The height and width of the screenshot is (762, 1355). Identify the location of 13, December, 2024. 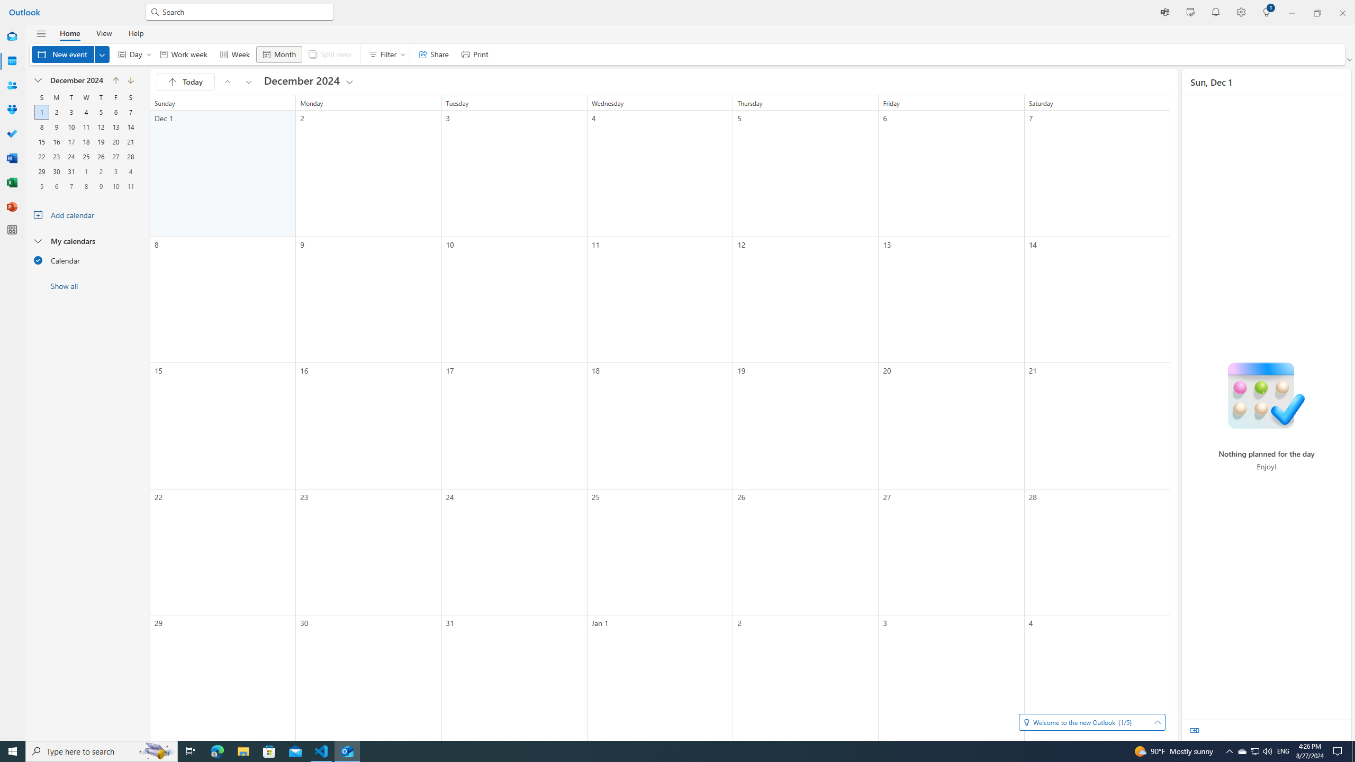
(1242, 751).